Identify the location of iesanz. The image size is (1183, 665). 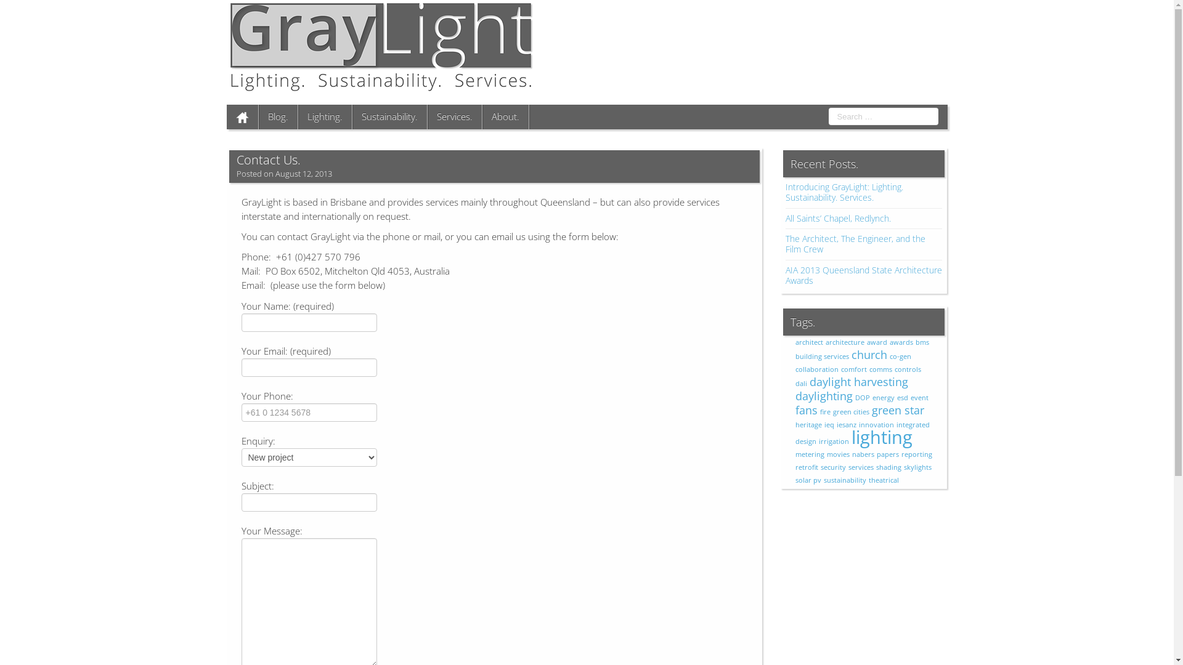
(847, 425).